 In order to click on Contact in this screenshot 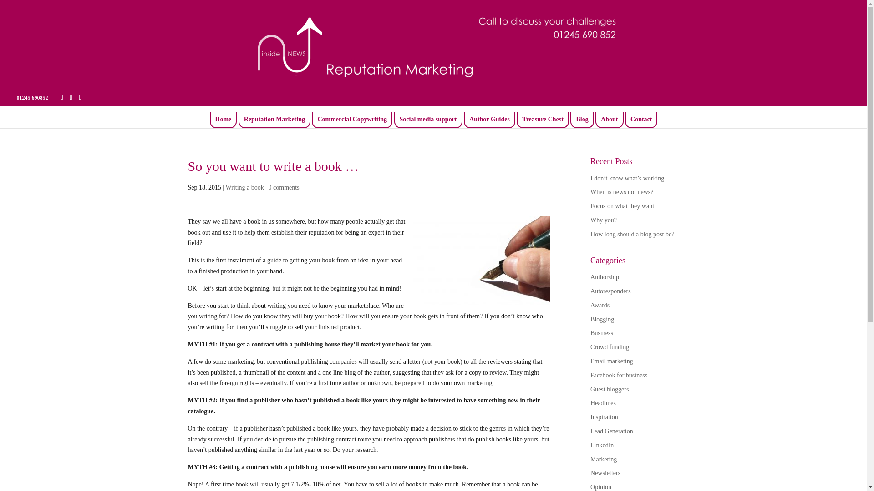, I will do `click(641, 119)`.